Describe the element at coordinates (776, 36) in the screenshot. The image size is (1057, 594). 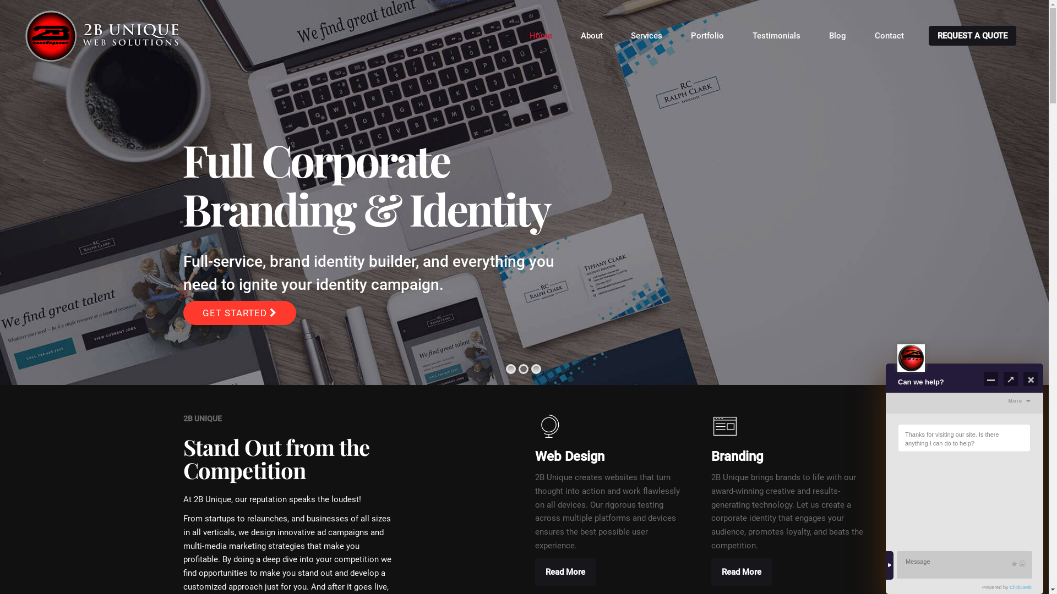
I see `Testimonials` at that location.